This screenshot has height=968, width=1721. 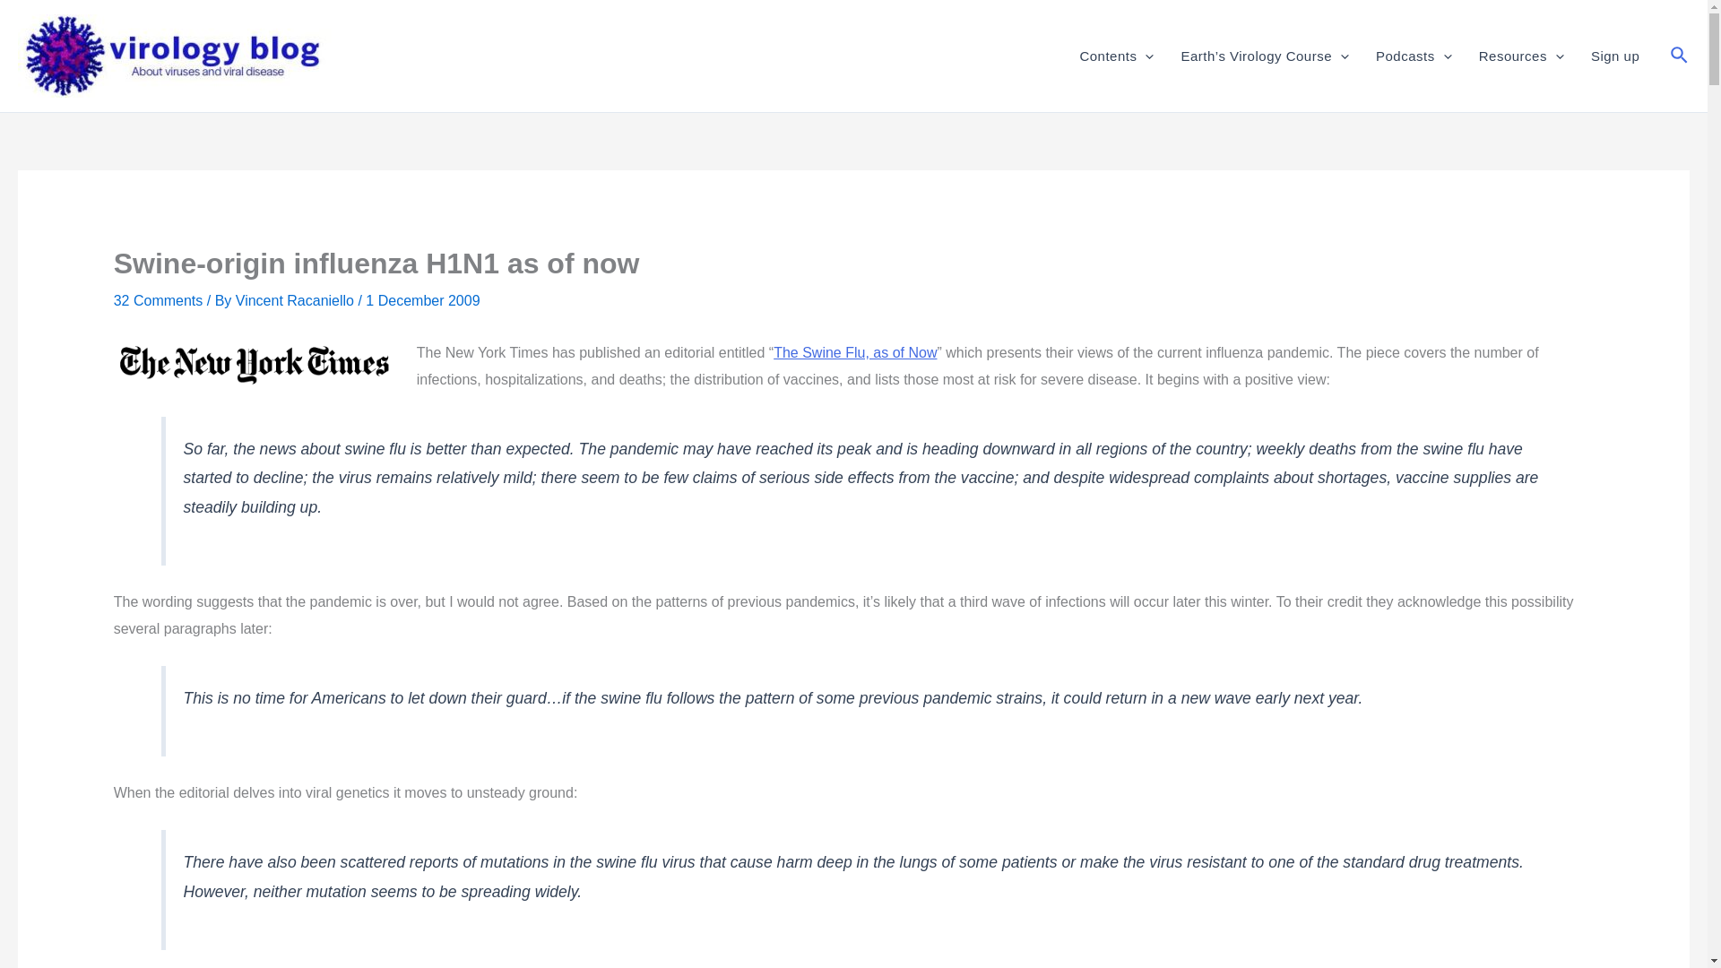 What do you see at coordinates (1414, 55) in the screenshot?
I see `Podcasts` at bounding box center [1414, 55].